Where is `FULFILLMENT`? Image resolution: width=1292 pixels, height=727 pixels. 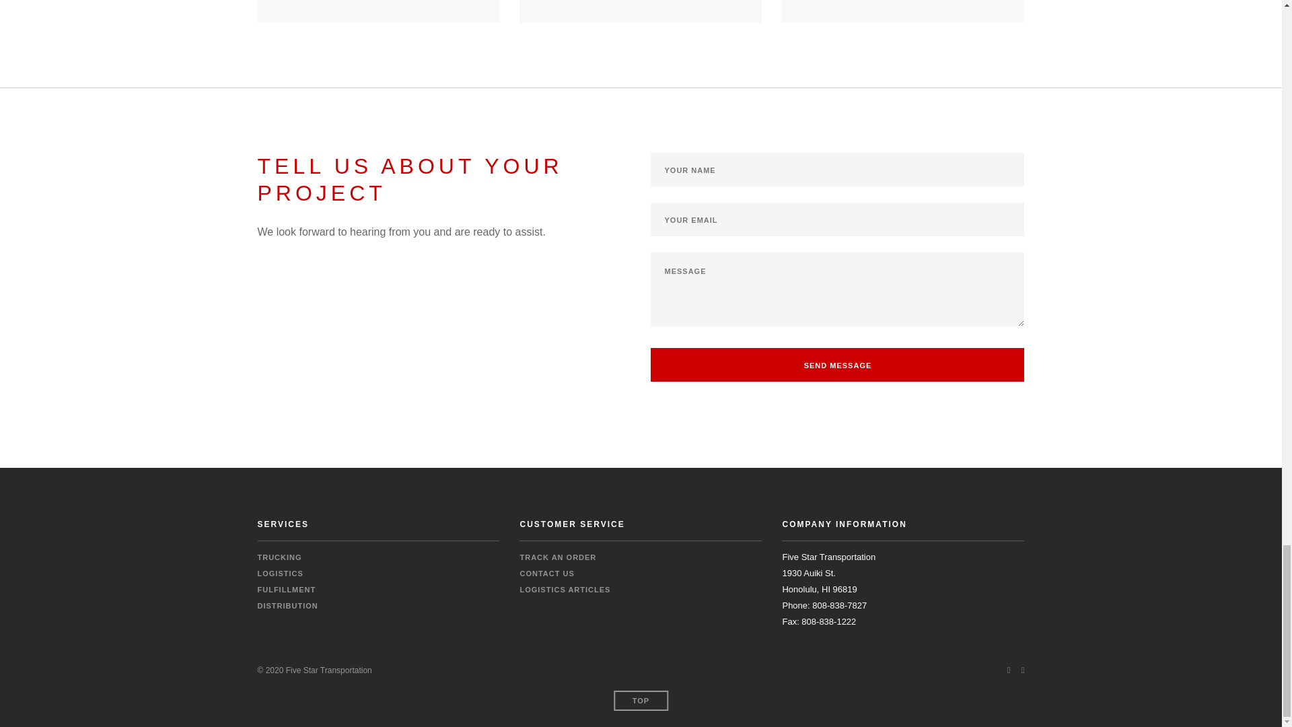
FULFILLMENT is located at coordinates (286, 590).